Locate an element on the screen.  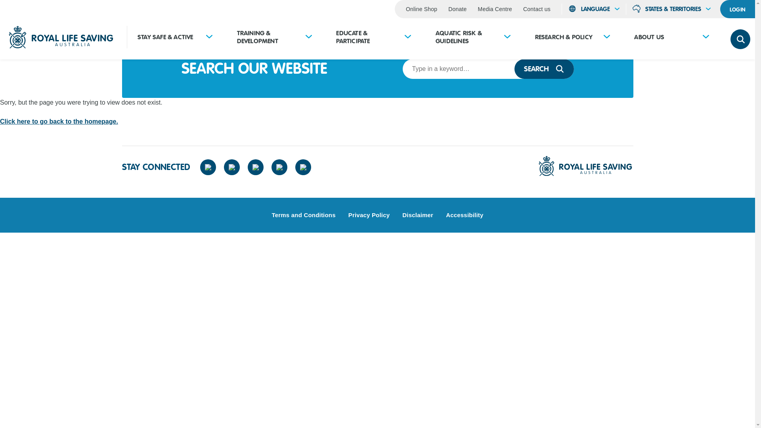
AQUATIC RISK & GUIDELINES is located at coordinates (466, 37).